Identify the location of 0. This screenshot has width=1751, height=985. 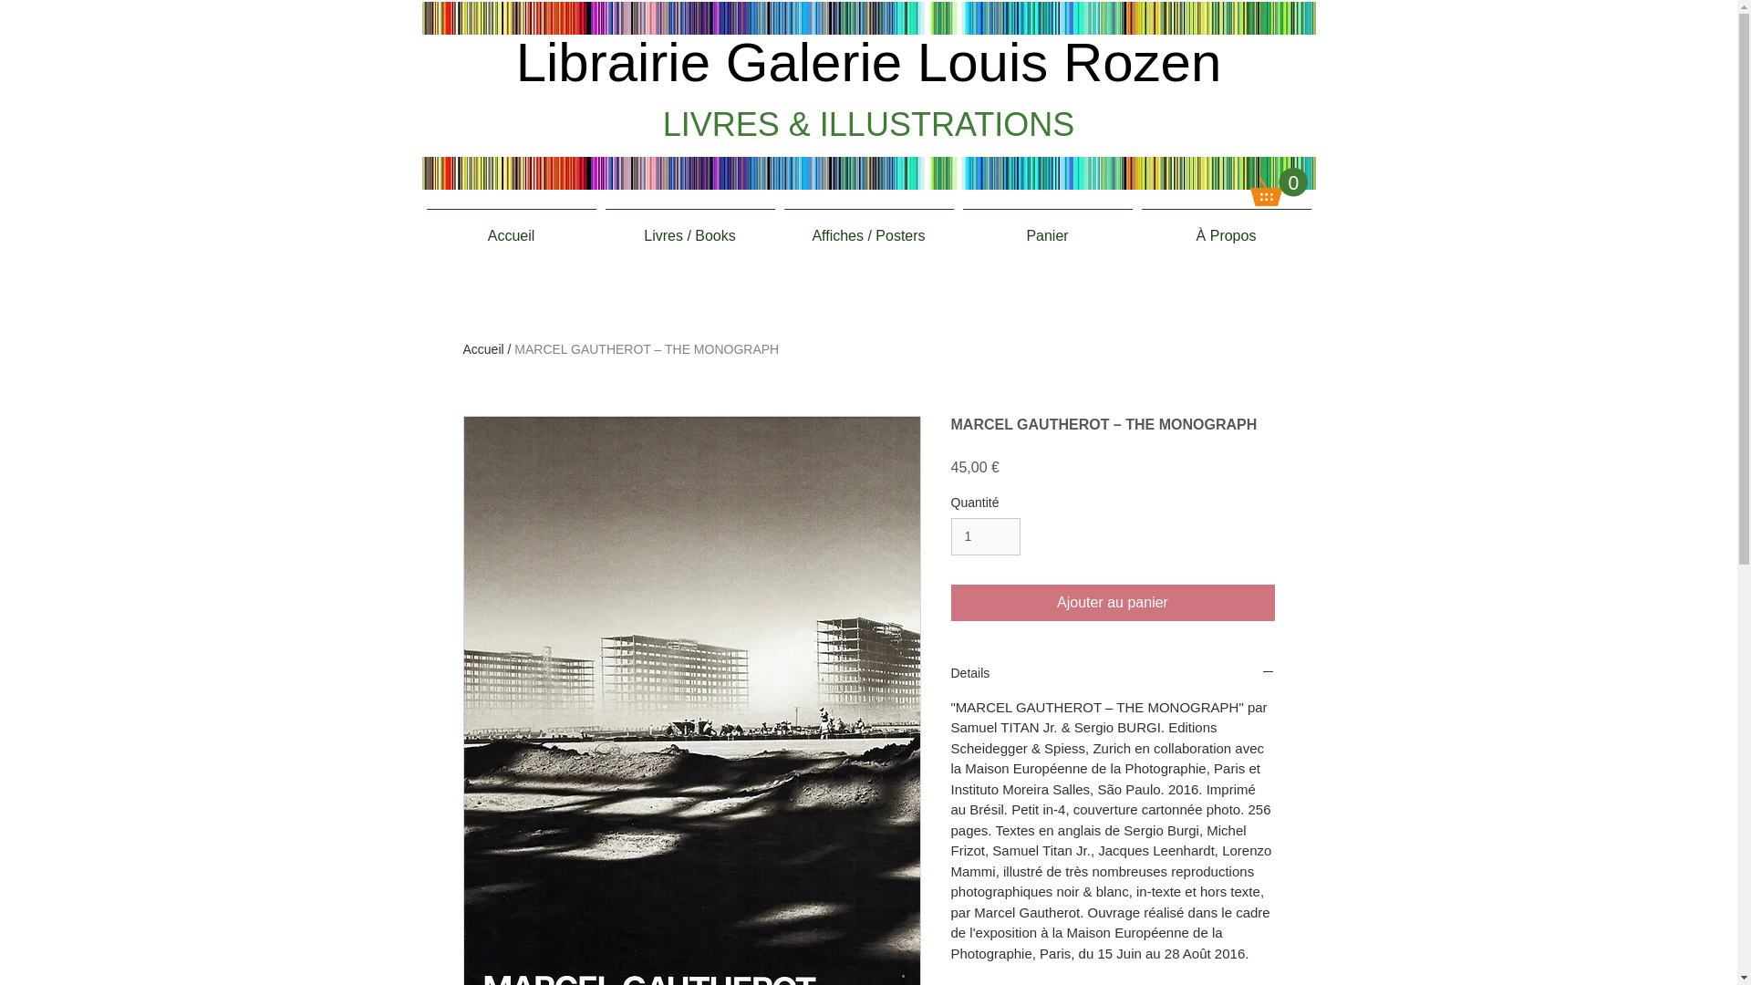
(1278, 186).